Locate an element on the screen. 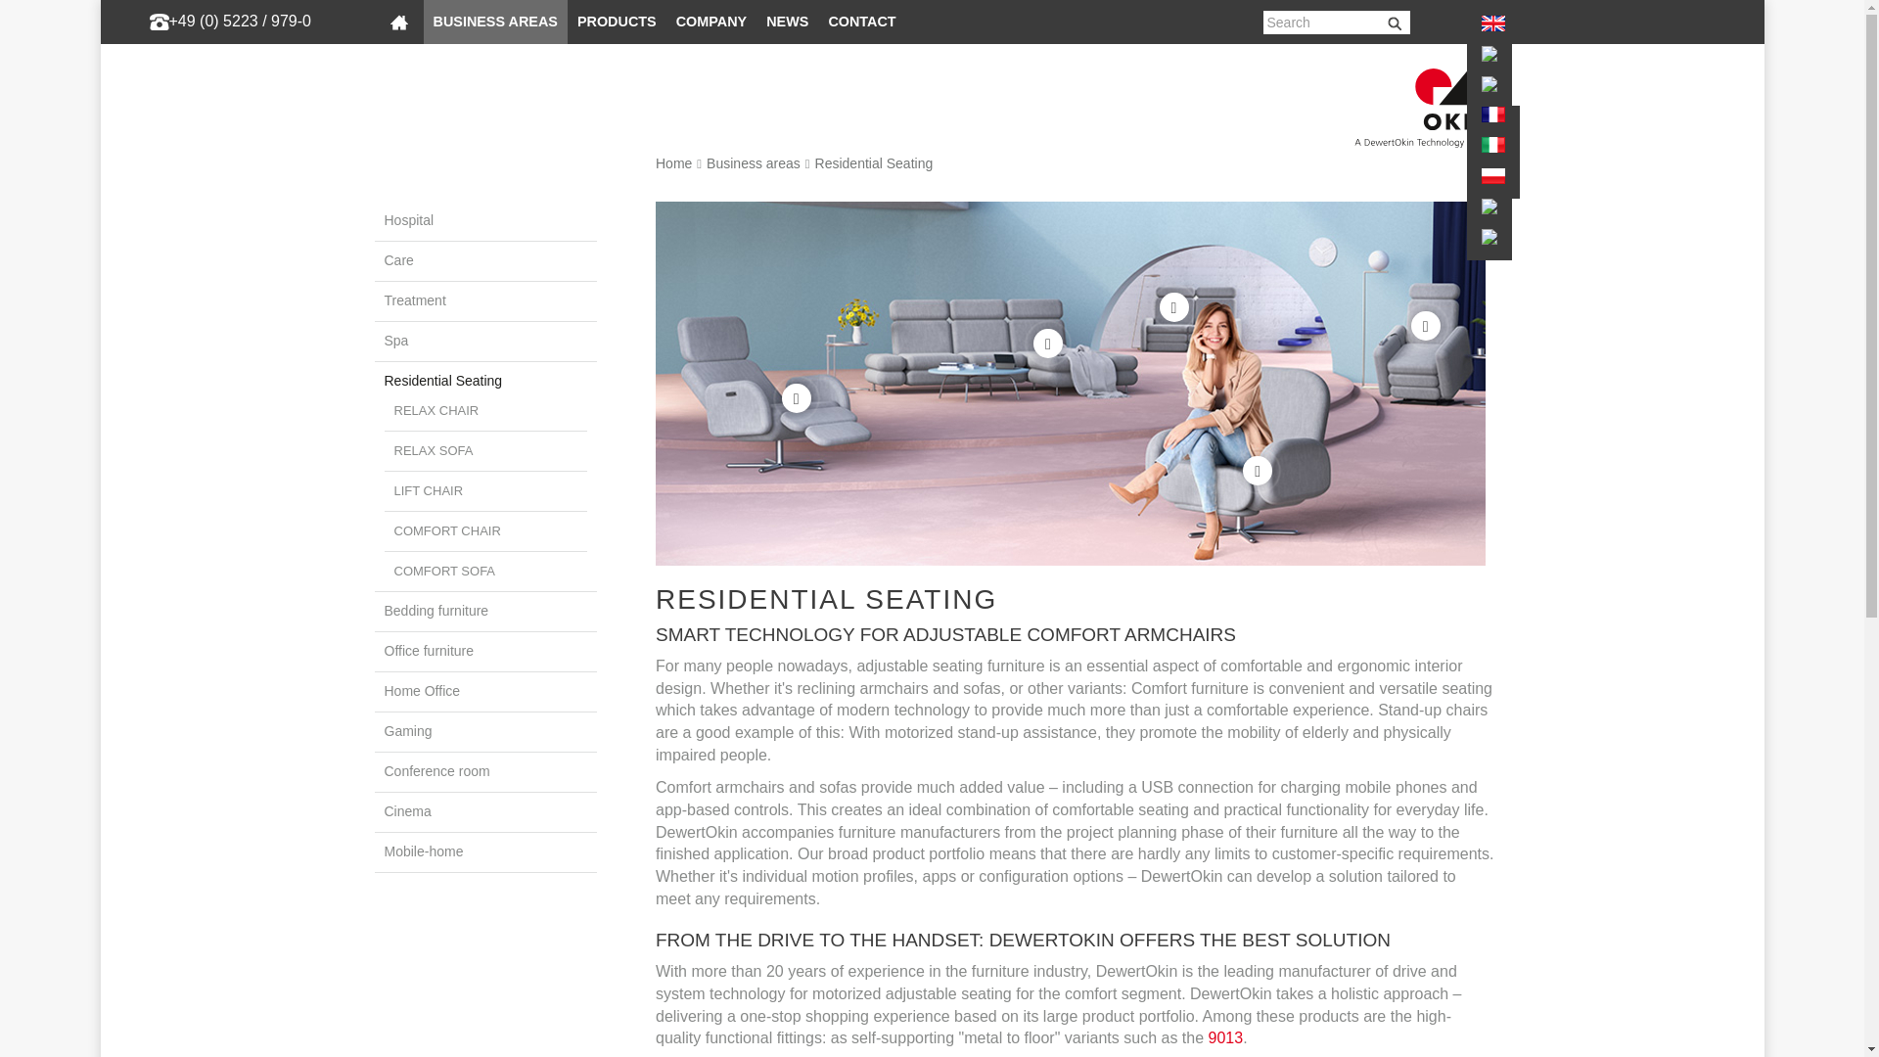  Business areas is located at coordinates (753, 162).